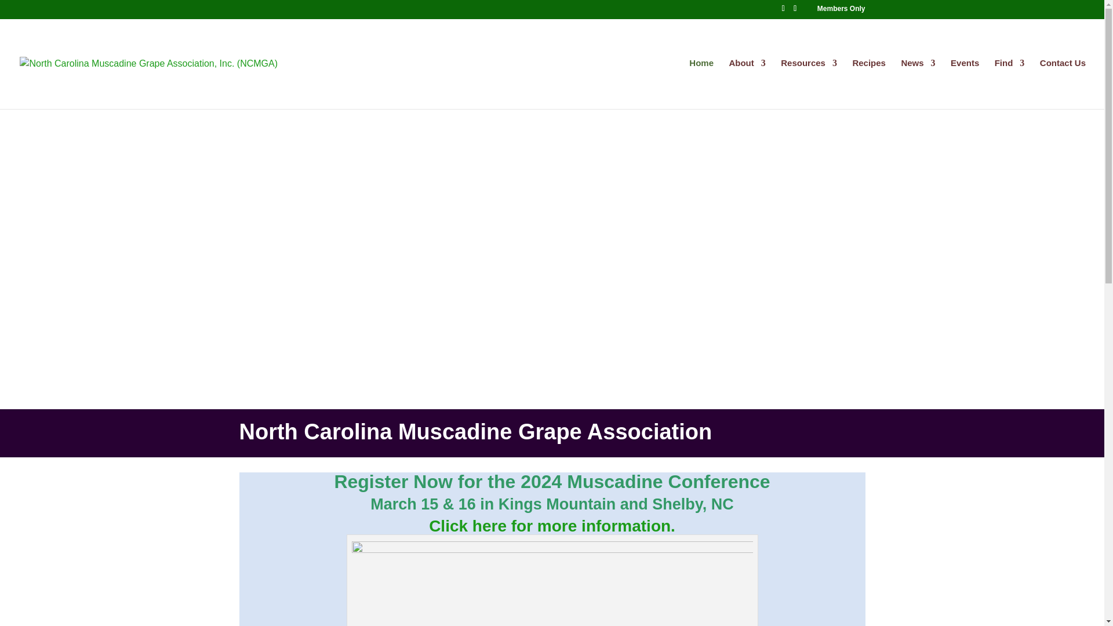 The width and height of the screenshot is (1113, 626). I want to click on Contact Us, so click(1063, 83).